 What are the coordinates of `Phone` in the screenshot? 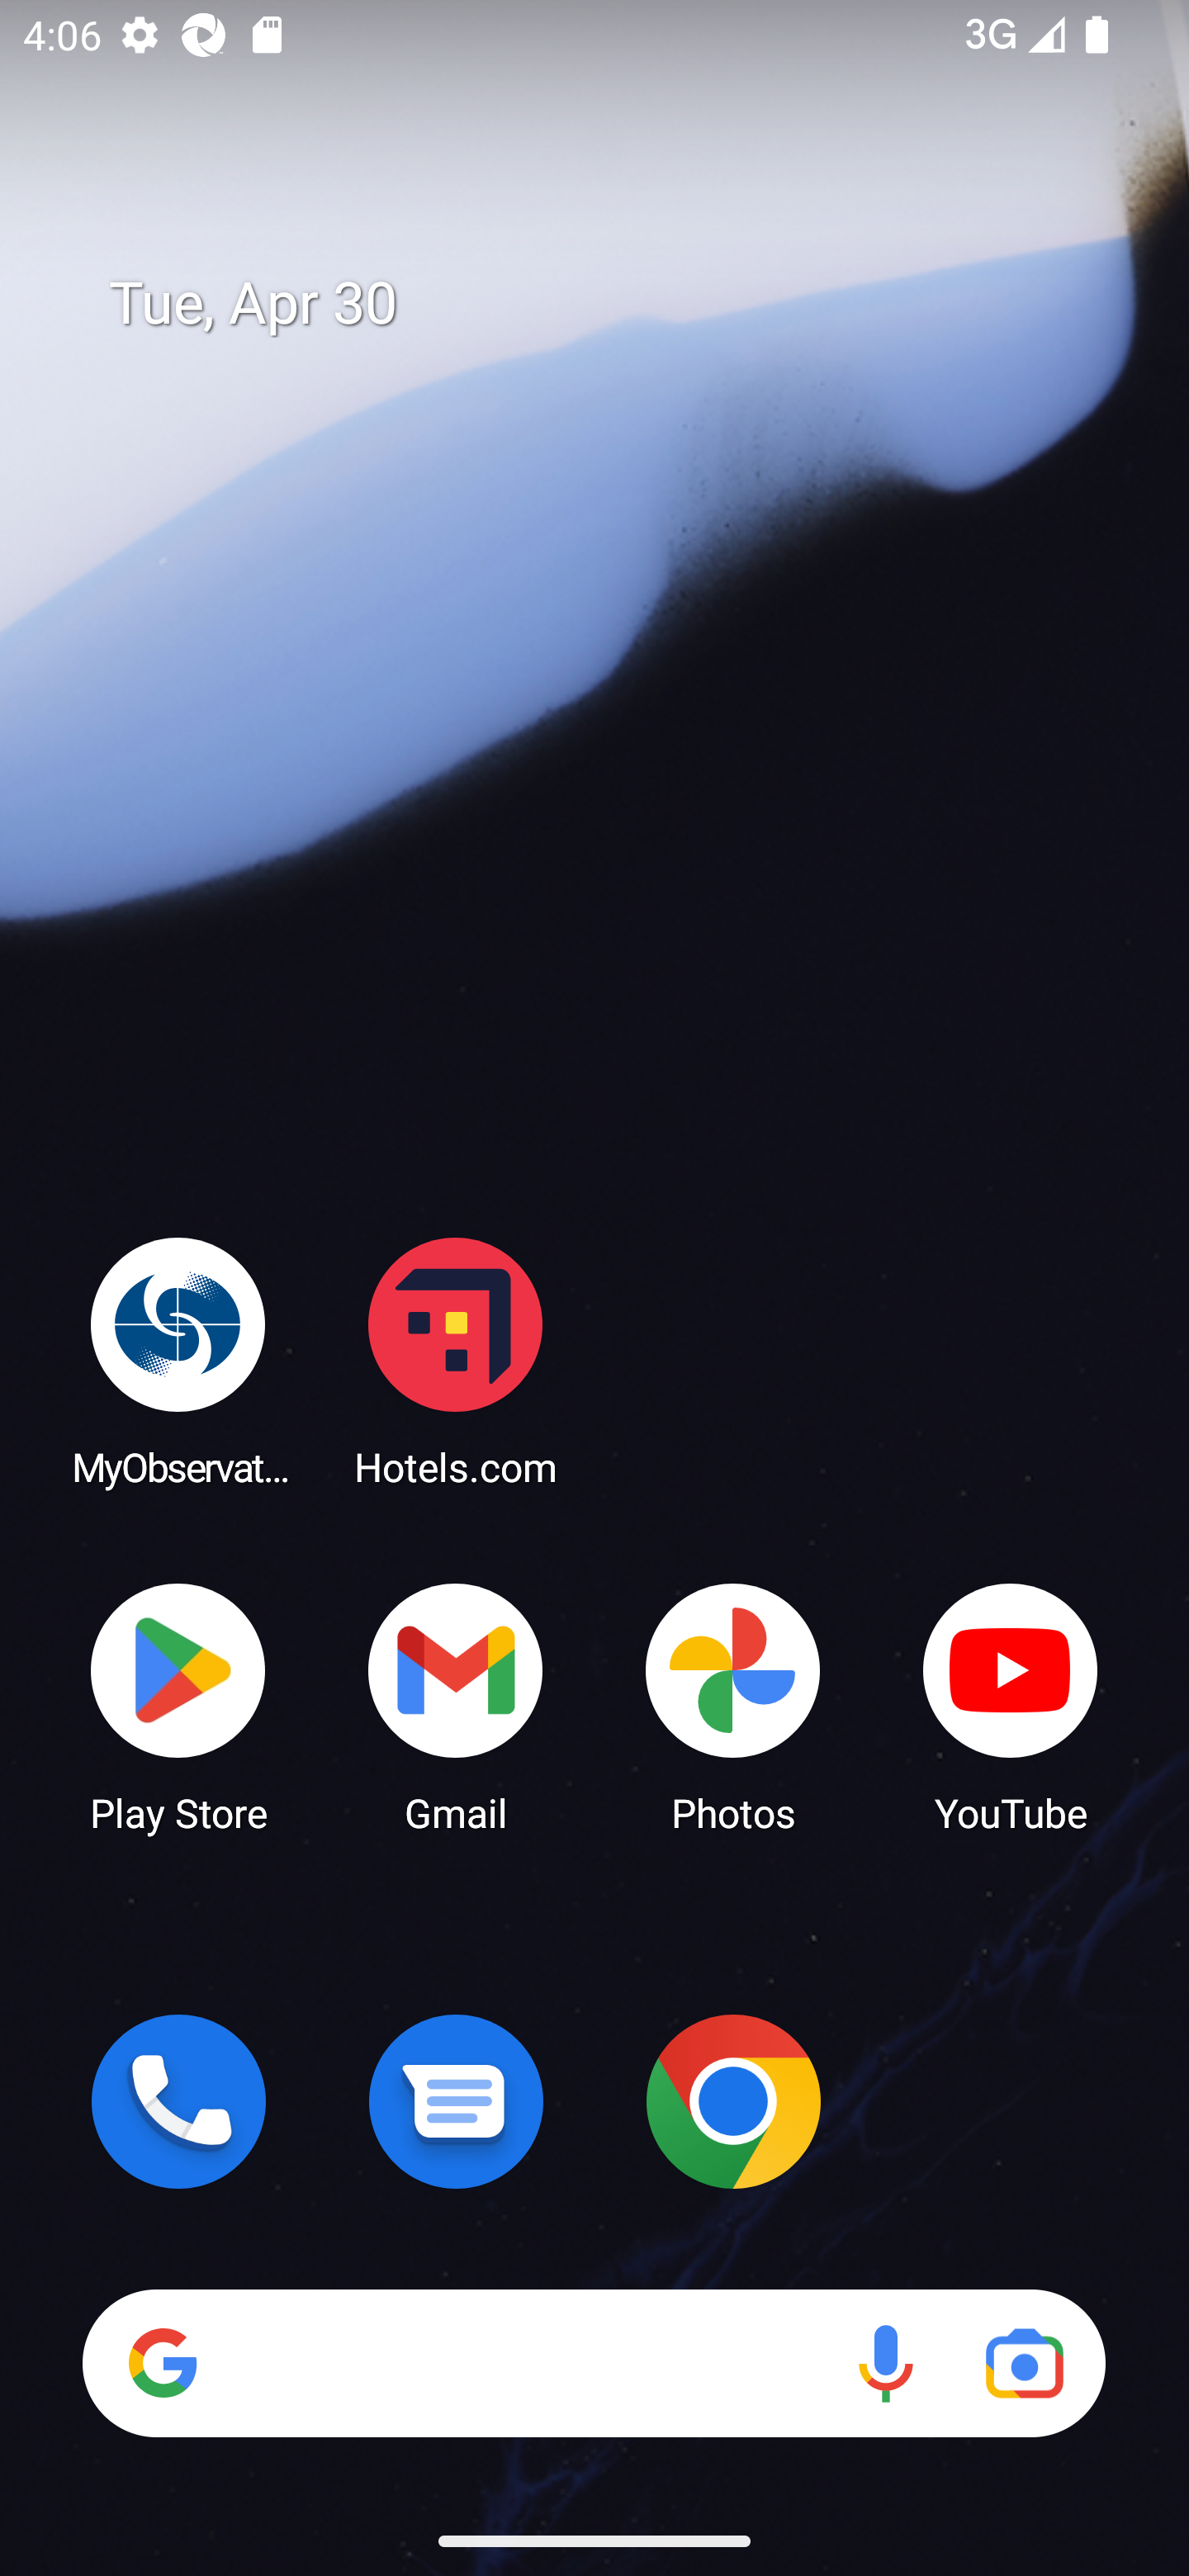 It's located at (178, 2101).